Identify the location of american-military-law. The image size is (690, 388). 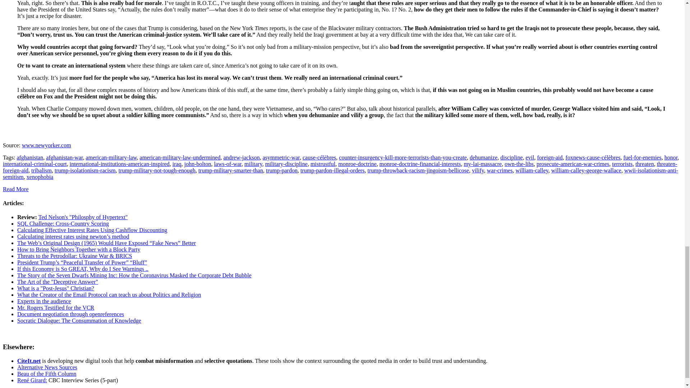
(111, 157).